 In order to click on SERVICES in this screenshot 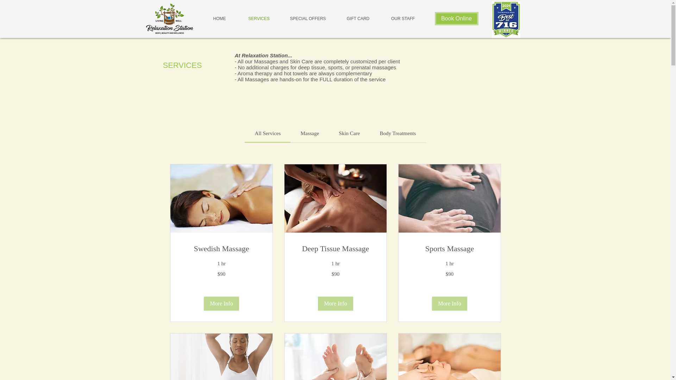, I will do `click(259, 18)`.